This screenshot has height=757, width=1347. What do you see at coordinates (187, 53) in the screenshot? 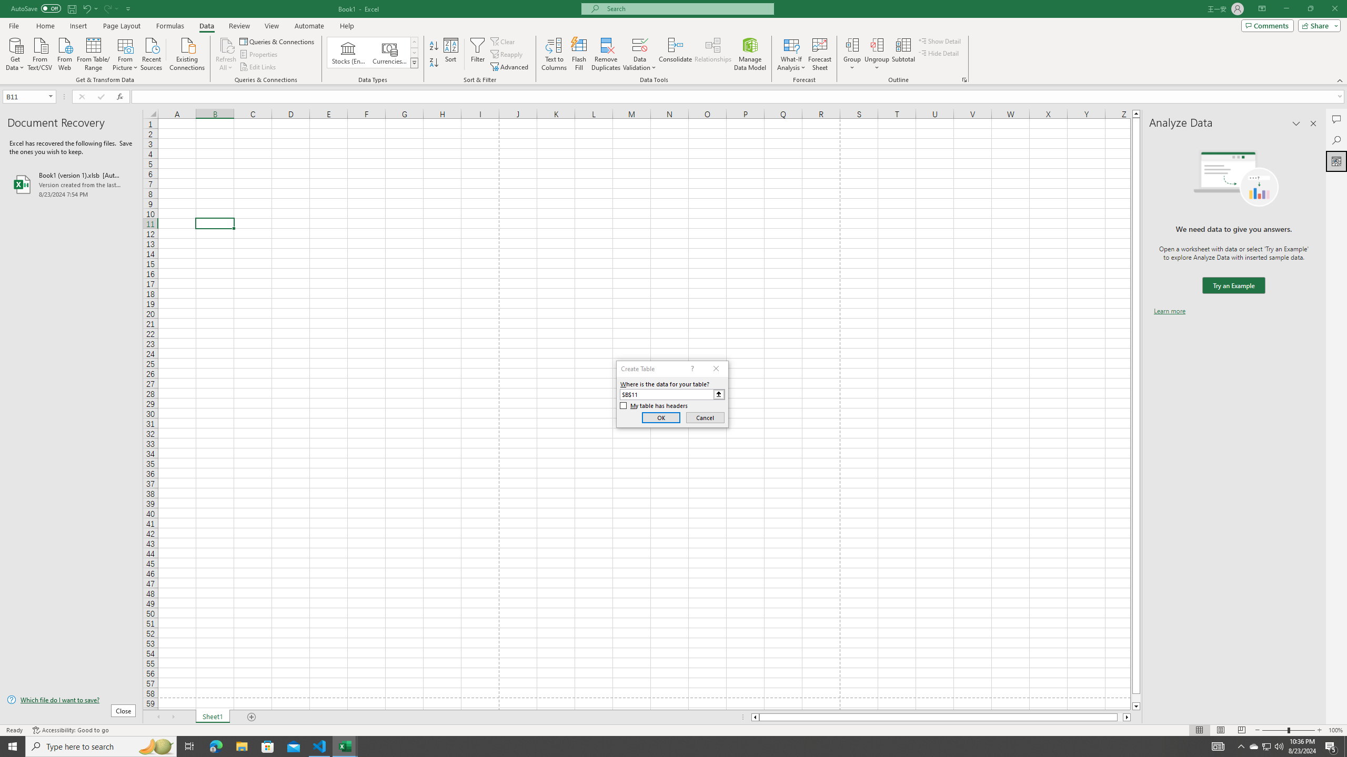
I see `Existing Connections` at bounding box center [187, 53].